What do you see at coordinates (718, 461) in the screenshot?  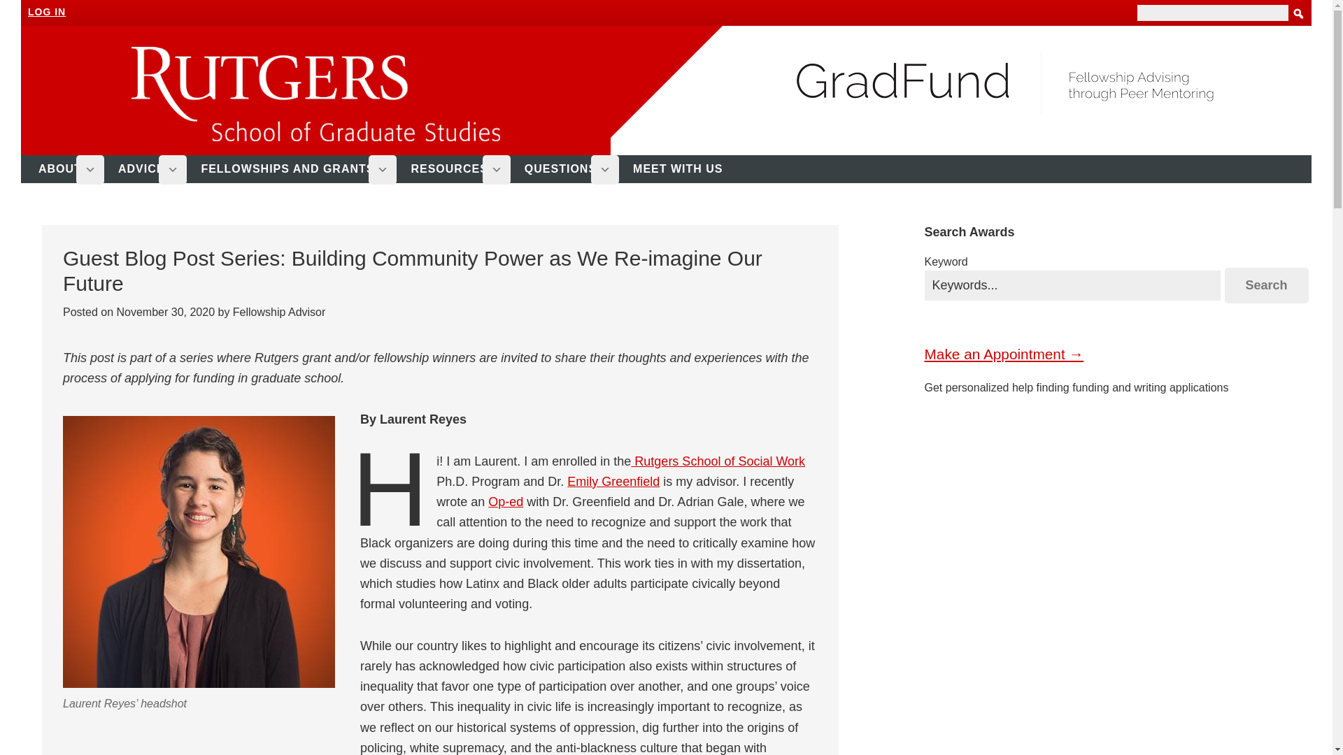 I see `Rutgers School of Social Work` at bounding box center [718, 461].